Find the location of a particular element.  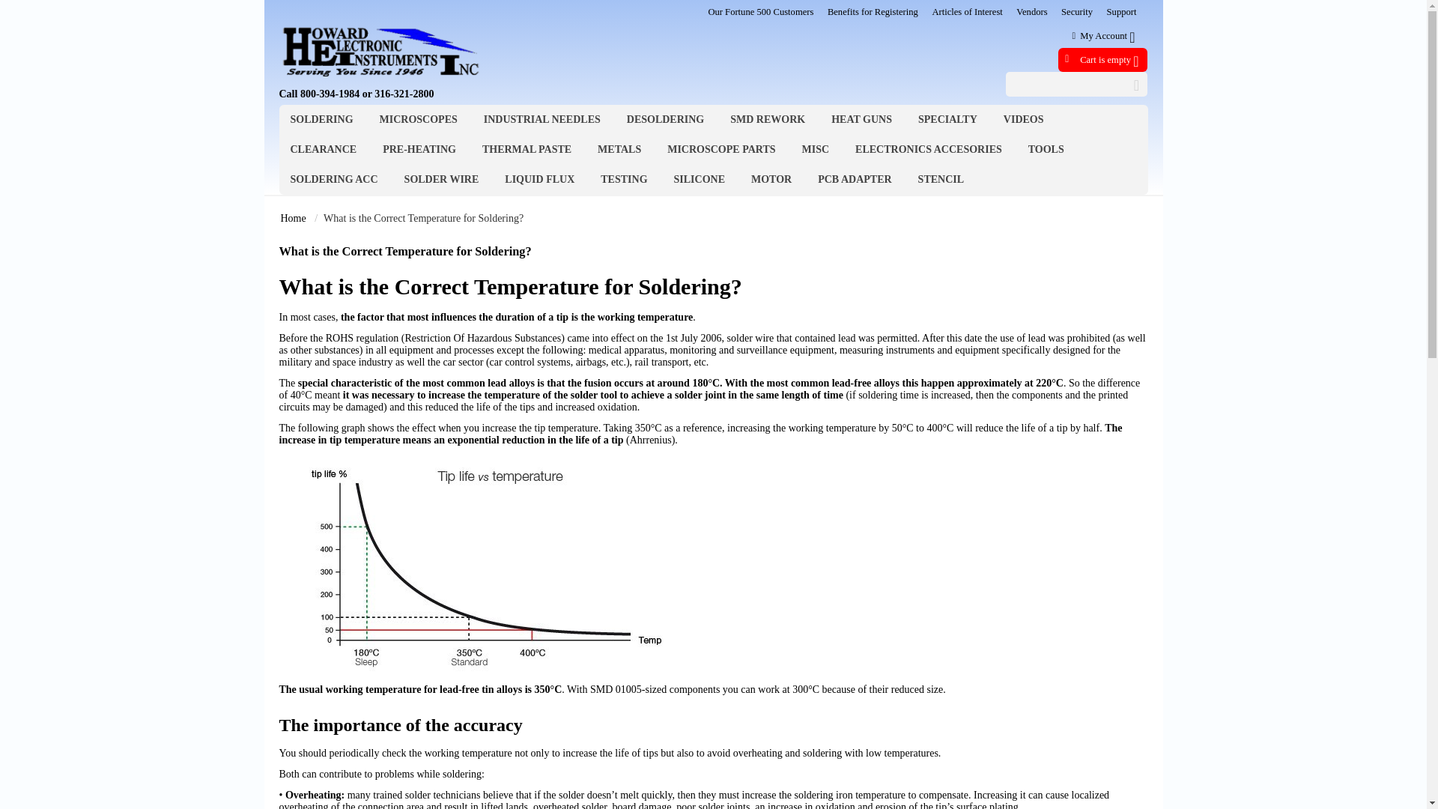

SPECIALTY is located at coordinates (948, 120).